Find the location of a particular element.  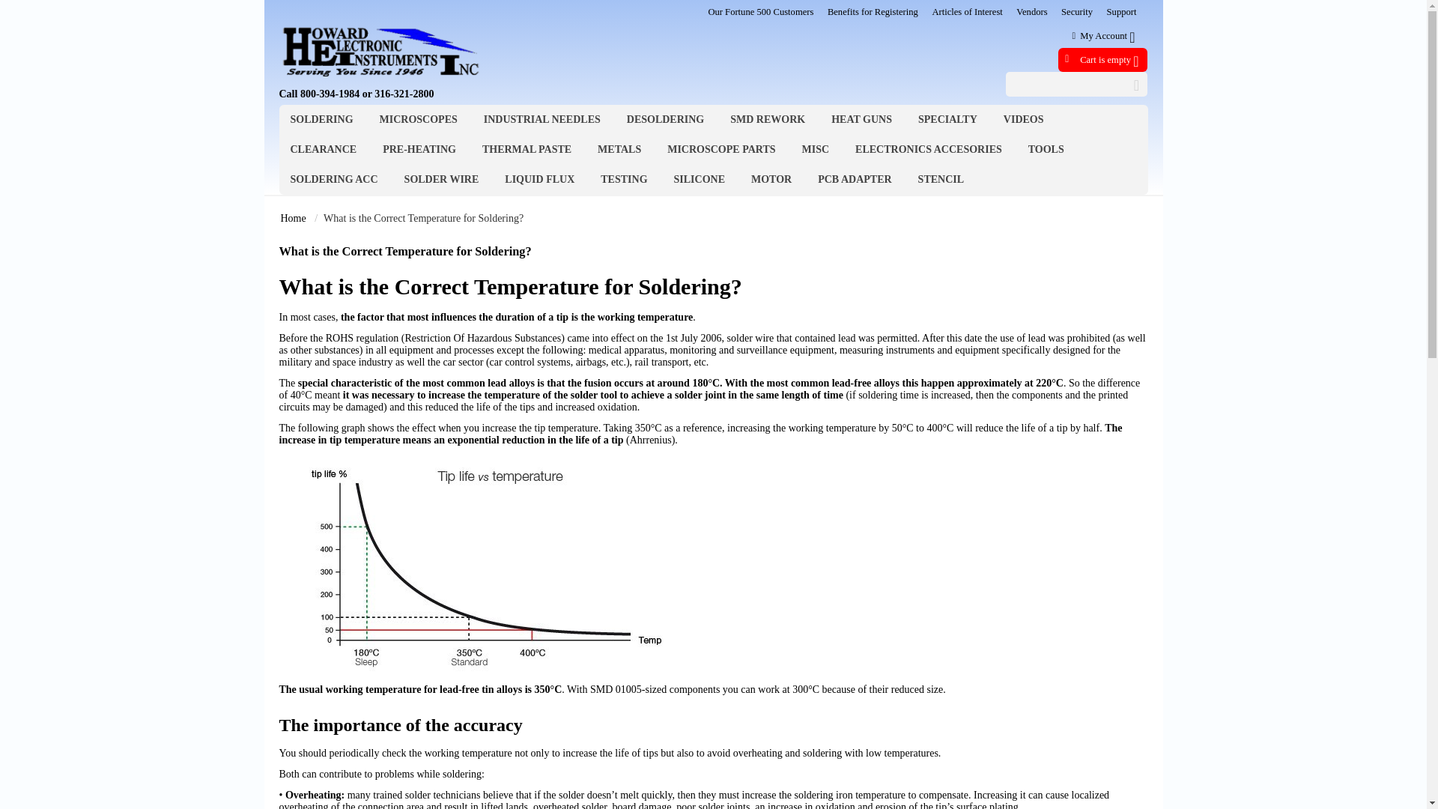

SPECIALTY is located at coordinates (948, 120).